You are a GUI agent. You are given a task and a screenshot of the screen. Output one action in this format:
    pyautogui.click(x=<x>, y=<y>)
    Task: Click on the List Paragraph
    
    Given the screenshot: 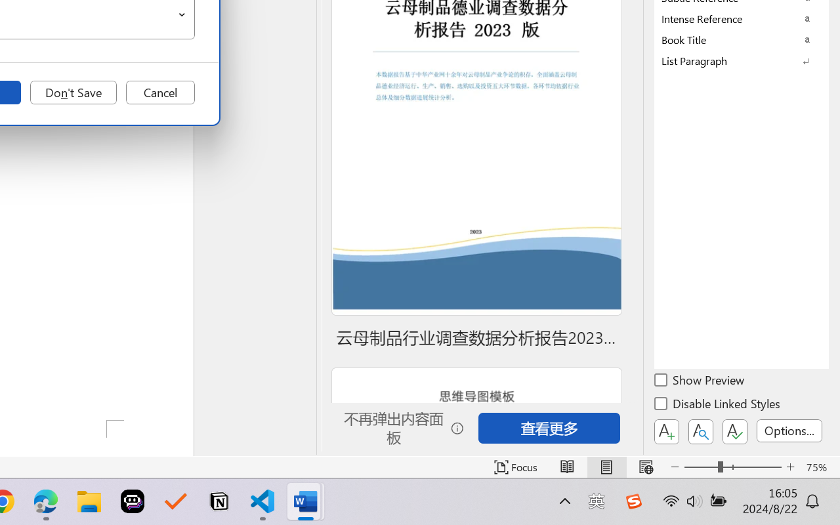 What is the action you would take?
    pyautogui.click(x=742, y=60)
    